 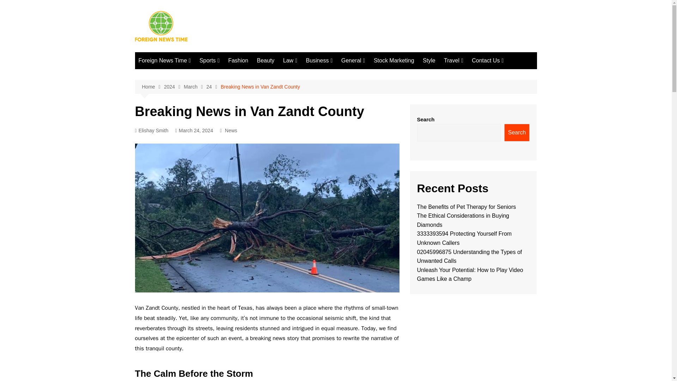 I want to click on Foreign News Time, so click(x=164, y=60).